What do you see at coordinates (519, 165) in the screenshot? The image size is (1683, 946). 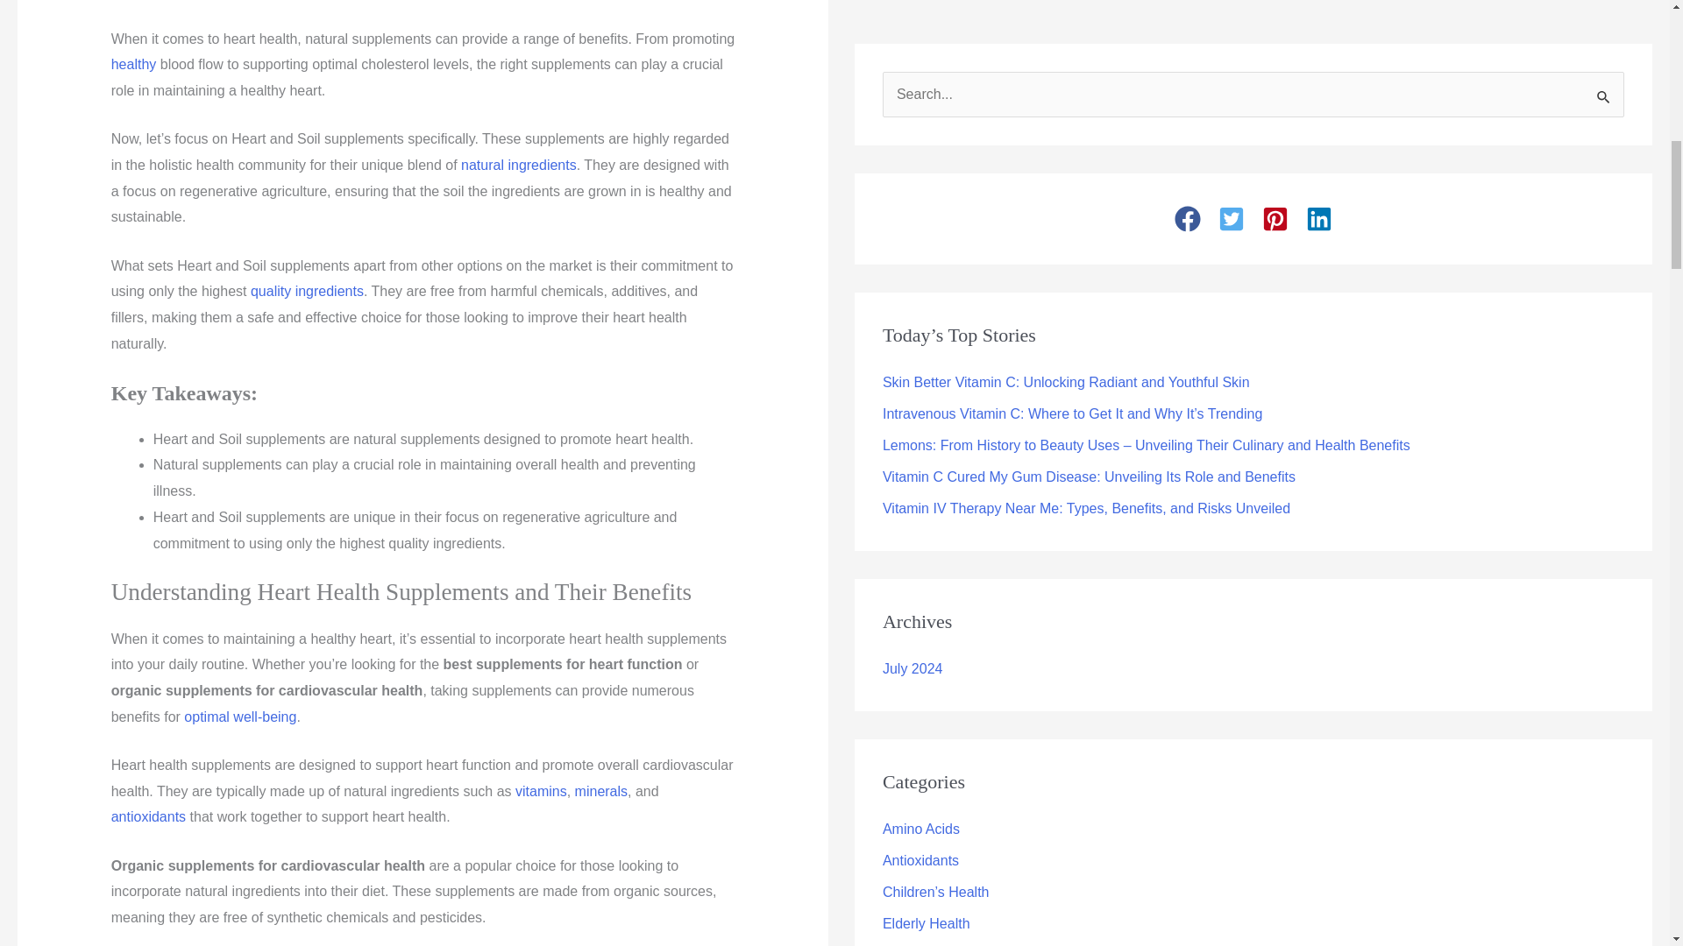 I see `natural ingredients` at bounding box center [519, 165].